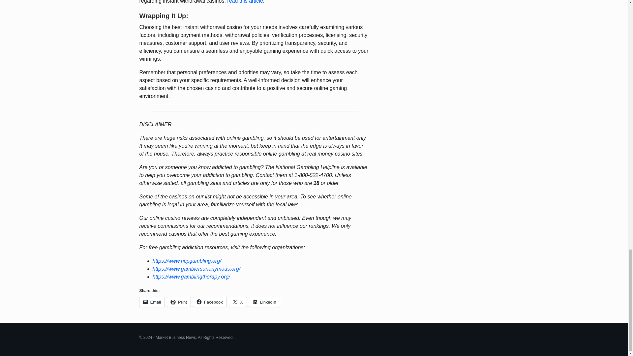  What do you see at coordinates (179, 302) in the screenshot?
I see `Click to print` at bounding box center [179, 302].